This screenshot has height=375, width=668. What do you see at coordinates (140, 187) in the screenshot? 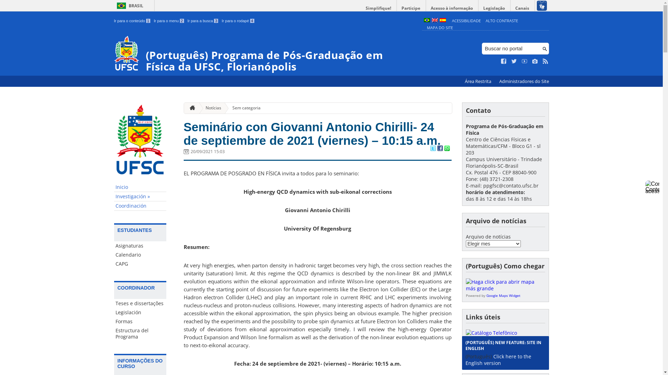
I see `Inicio` at bounding box center [140, 187].